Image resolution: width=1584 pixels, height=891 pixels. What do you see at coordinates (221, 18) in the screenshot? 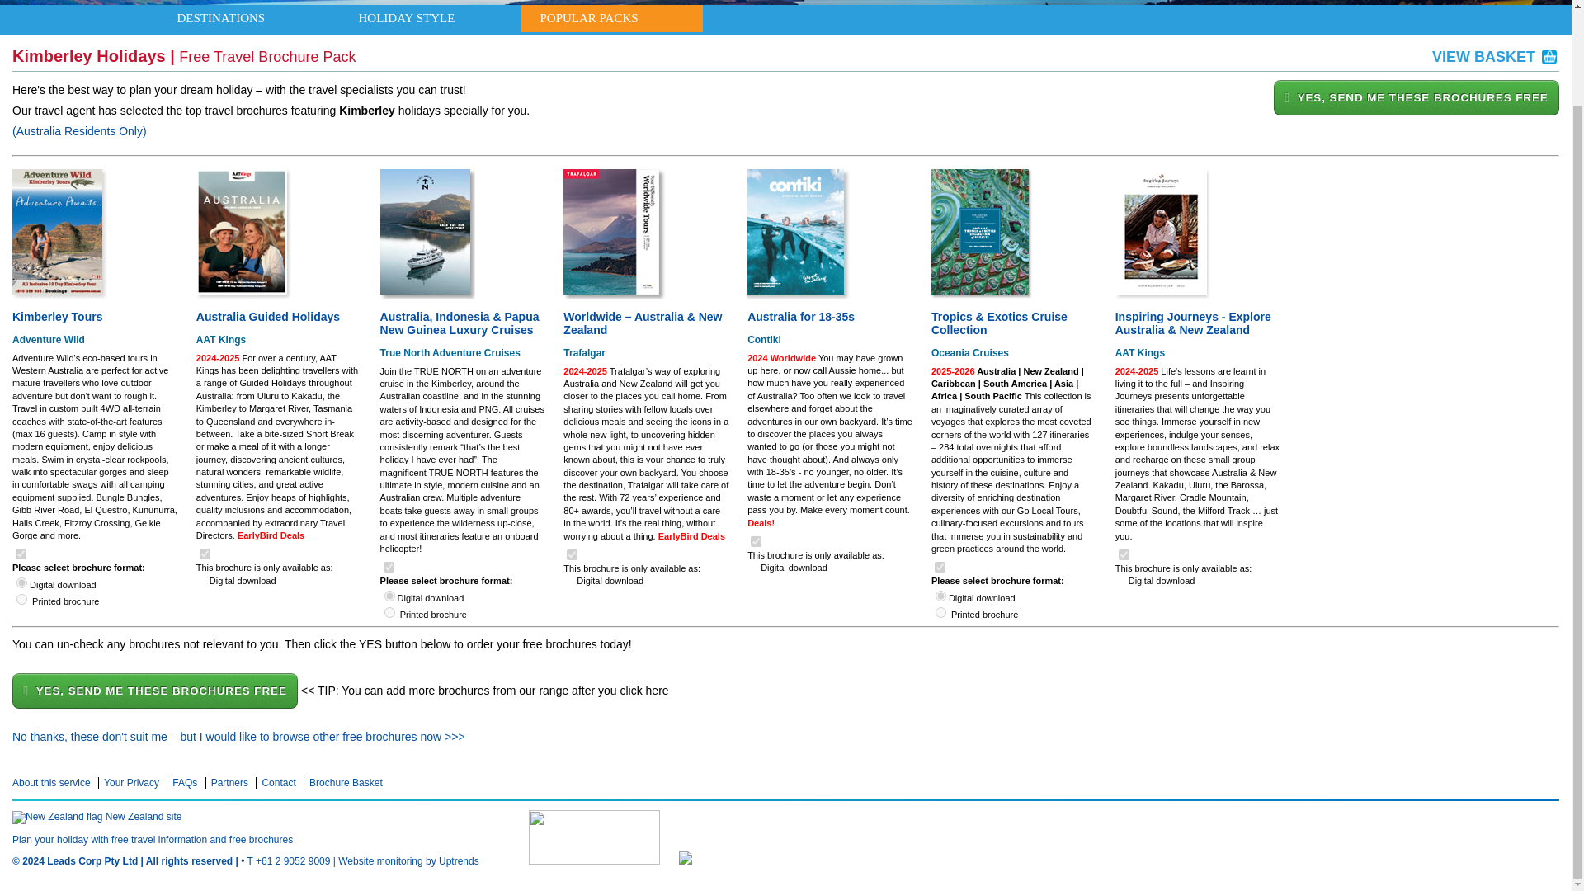
I see `DESTINATIONS` at bounding box center [221, 18].